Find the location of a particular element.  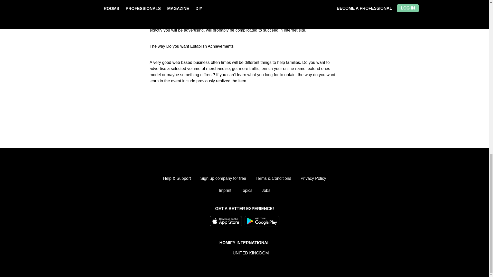

Jobs is located at coordinates (266, 190).